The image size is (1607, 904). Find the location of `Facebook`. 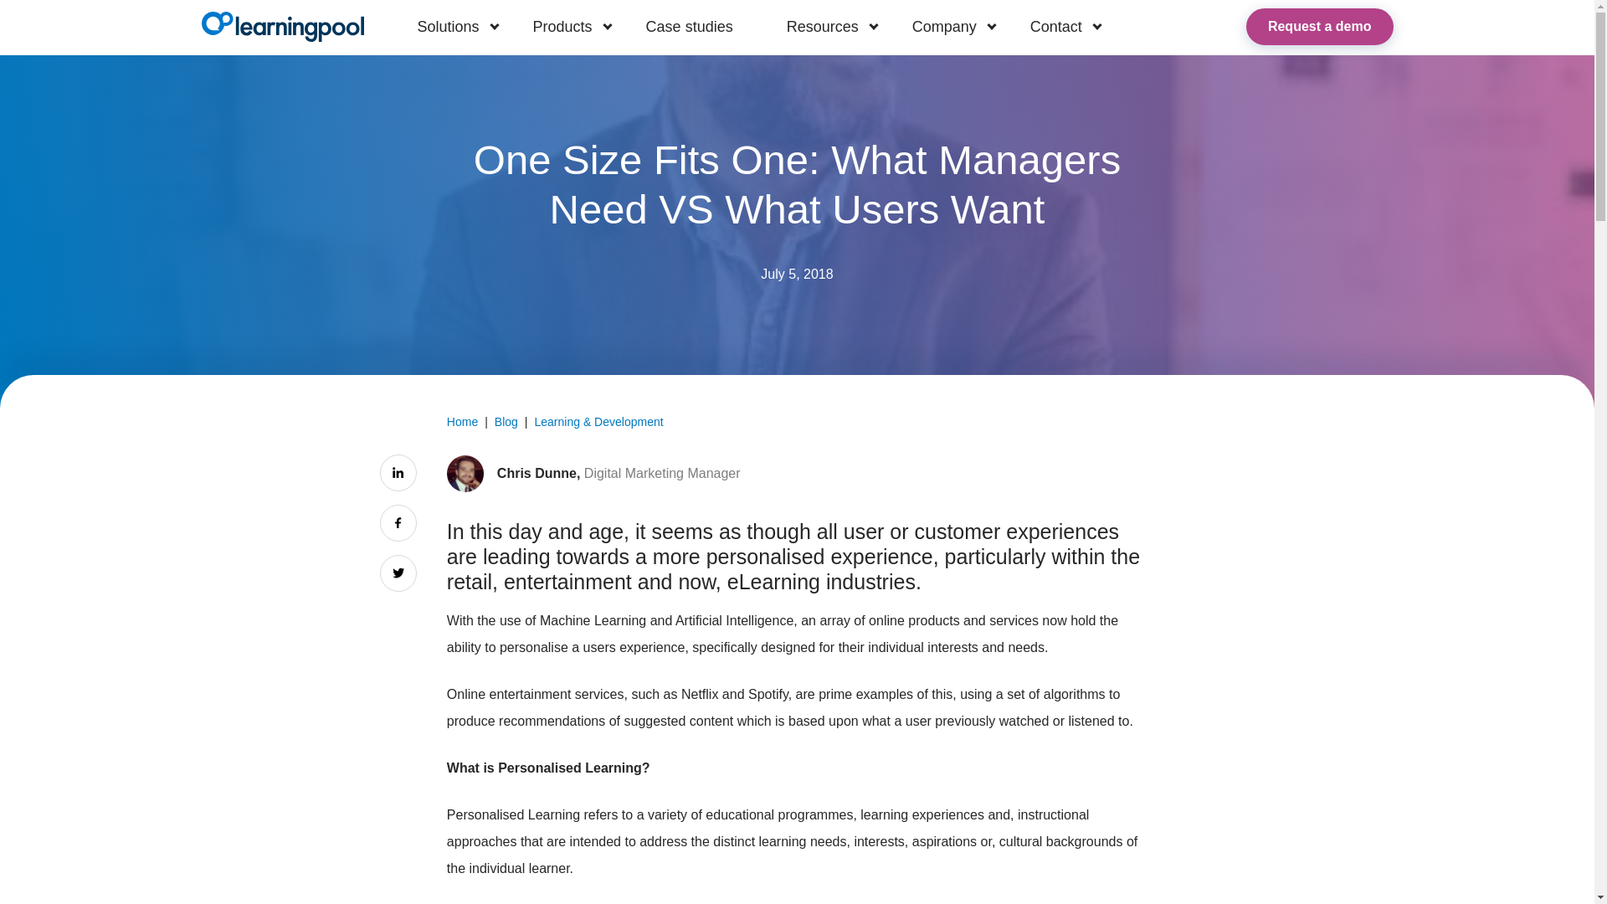

Facebook is located at coordinates (398, 522).